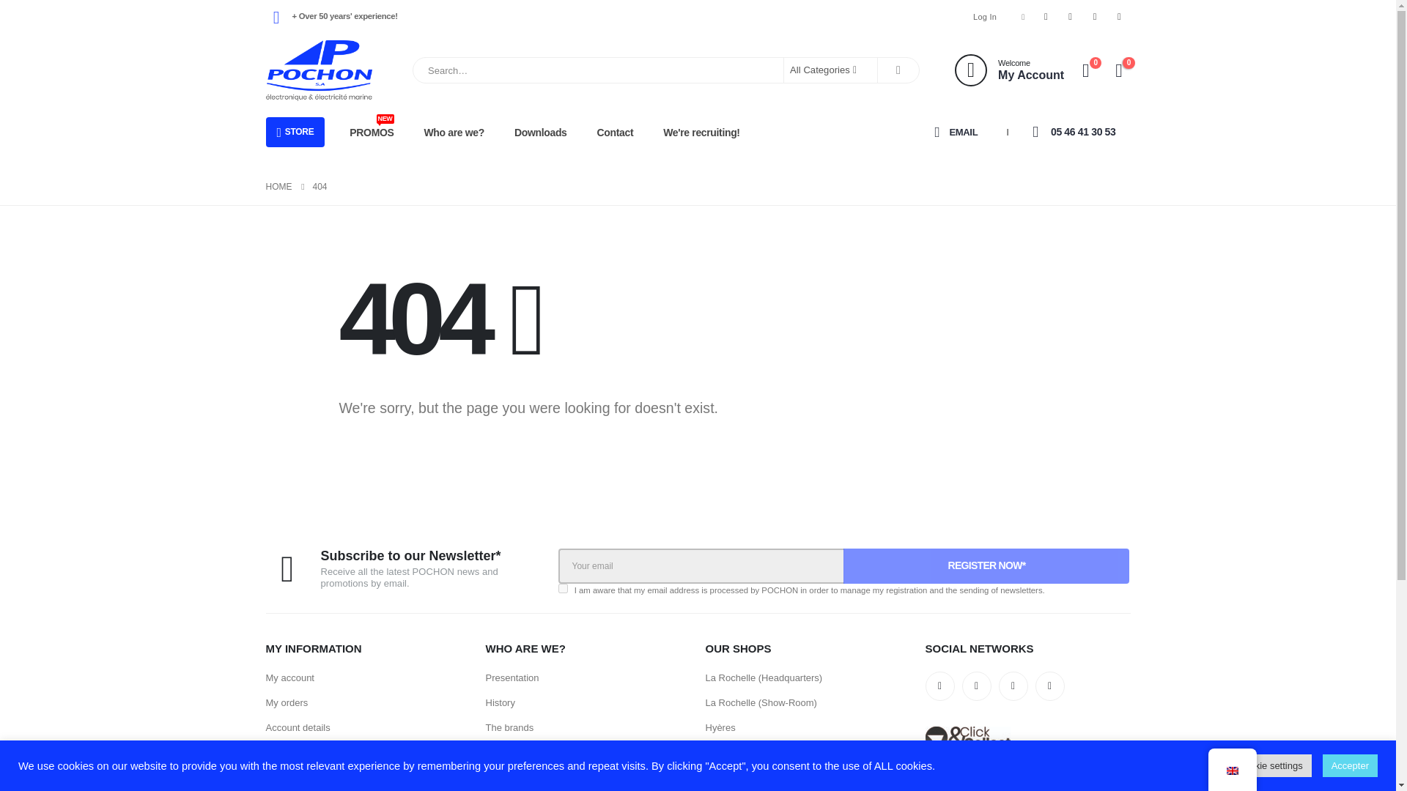  What do you see at coordinates (1009, 70) in the screenshot?
I see `Facebook` at bounding box center [1009, 70].